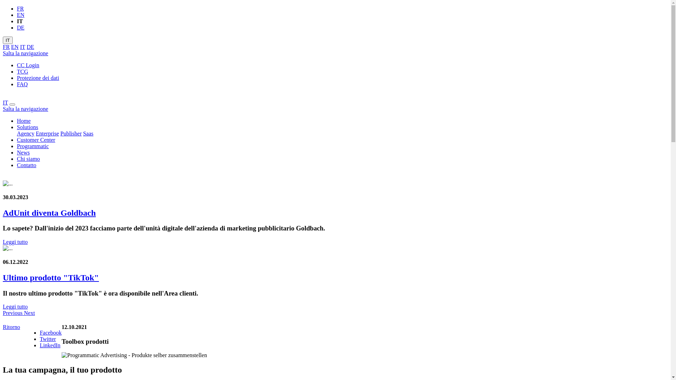  Describe the element at coordinates (33, 146) in the screenshot. I see `Programmatic` at that location.